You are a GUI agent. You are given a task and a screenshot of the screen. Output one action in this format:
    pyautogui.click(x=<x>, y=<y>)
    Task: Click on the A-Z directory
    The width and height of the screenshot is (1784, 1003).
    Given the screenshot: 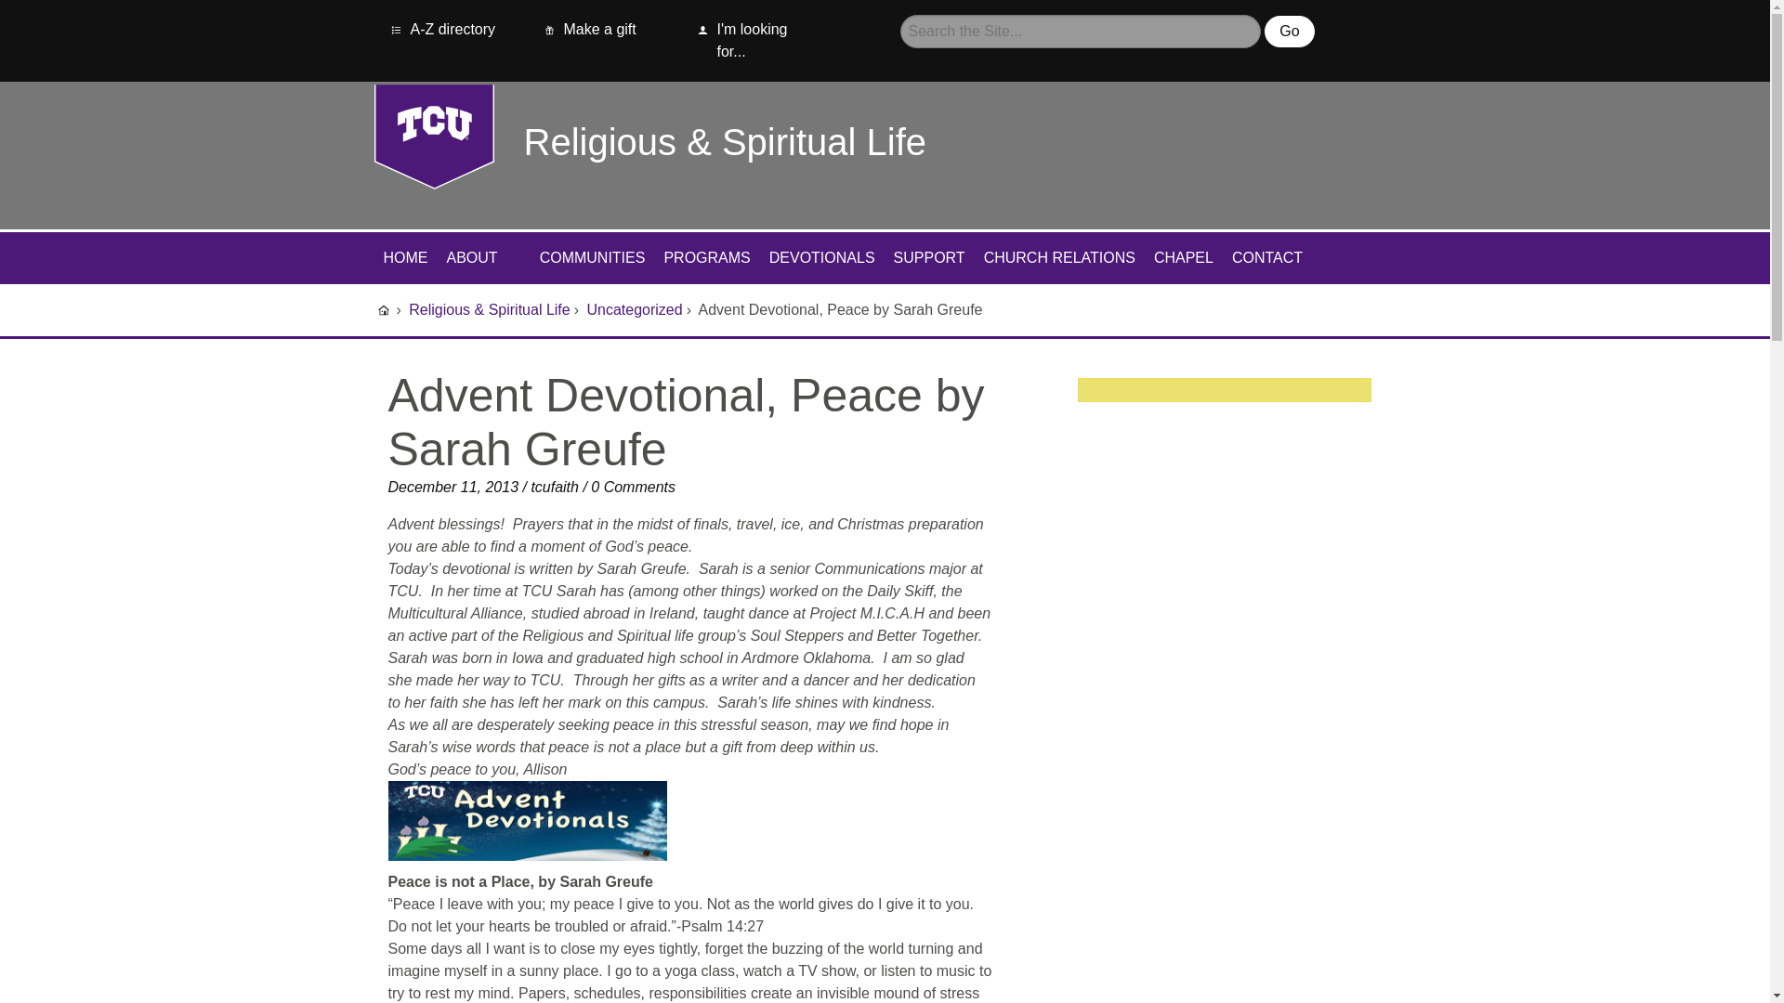 What is the action you would take?
    pyautogui.click(x=441, y=30)
    